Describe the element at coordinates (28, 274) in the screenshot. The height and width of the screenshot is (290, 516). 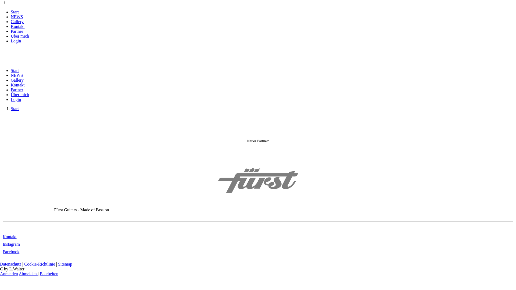
I see `Abmelden` at that location.